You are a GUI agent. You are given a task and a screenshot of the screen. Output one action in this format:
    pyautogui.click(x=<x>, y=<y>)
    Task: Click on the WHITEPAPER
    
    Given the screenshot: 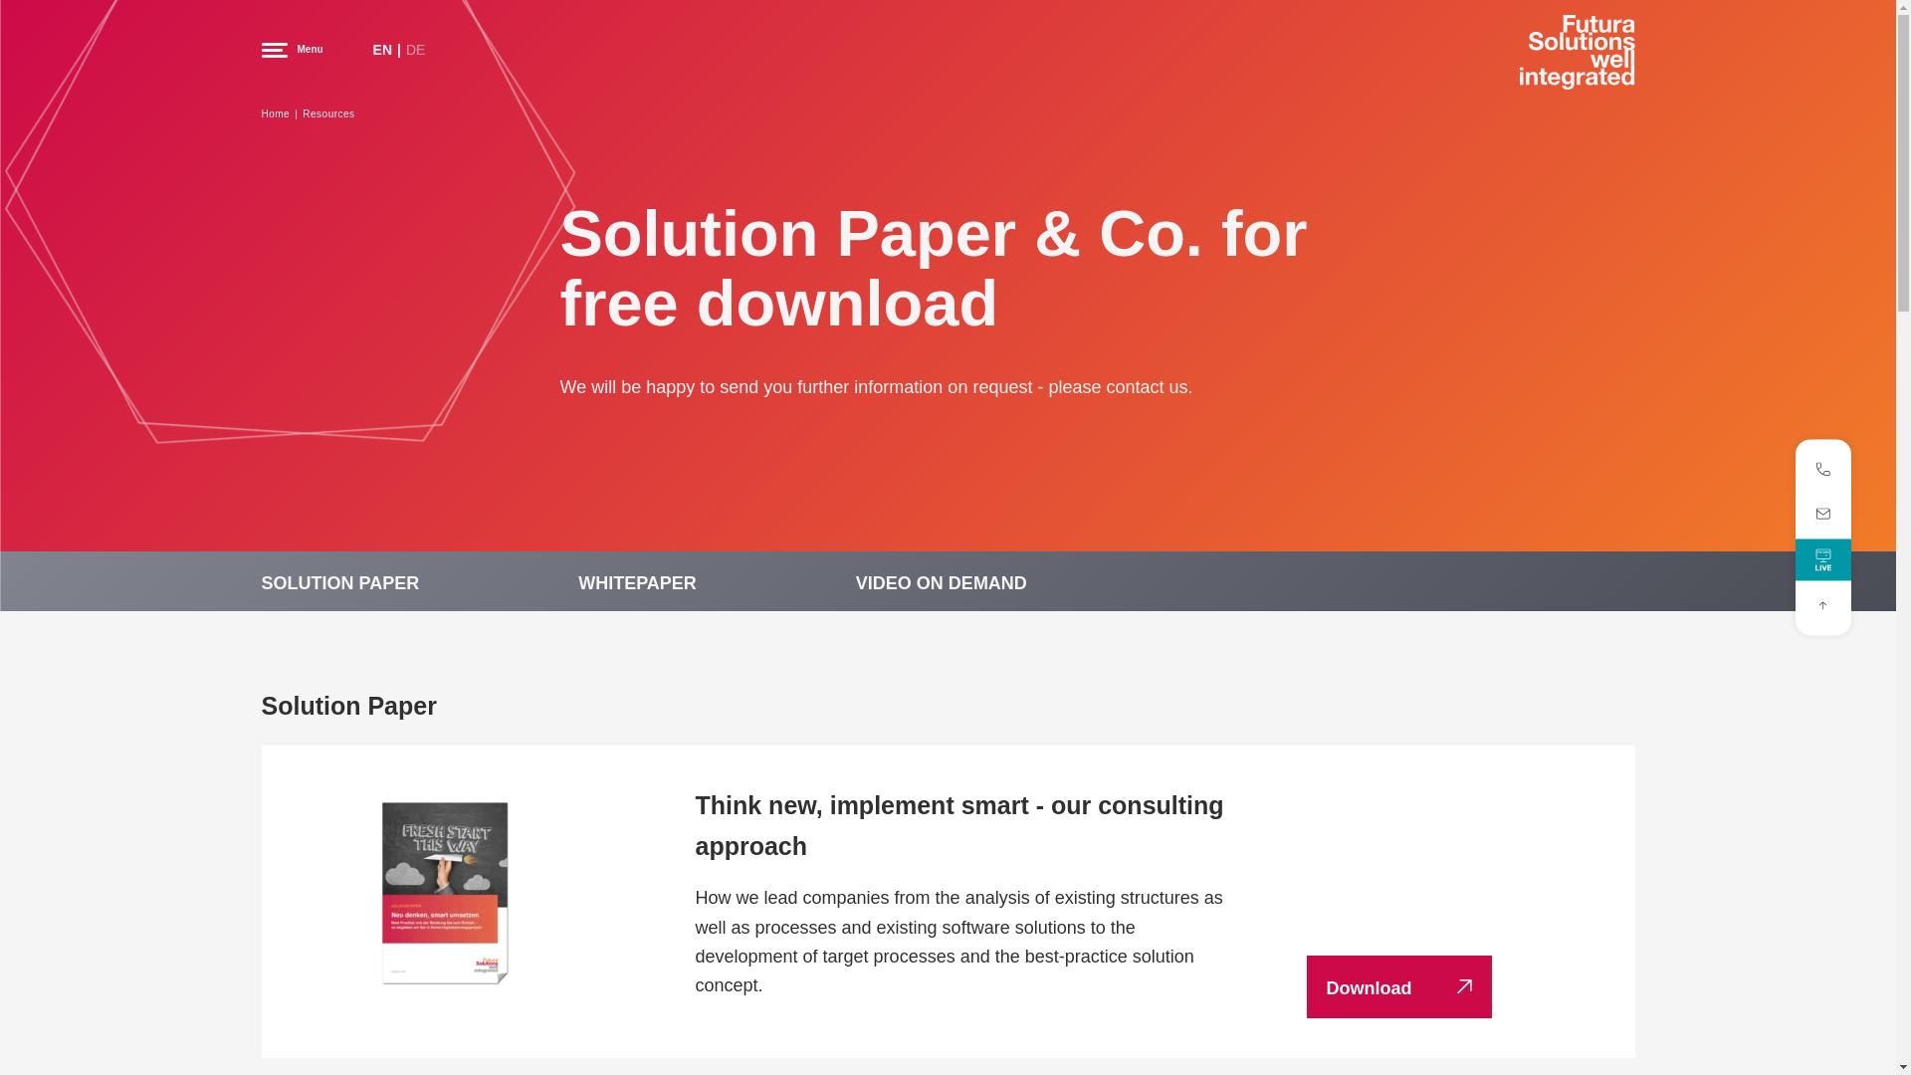 What is the action you would take?
    pyautogui.click(x=637, y=583)
    